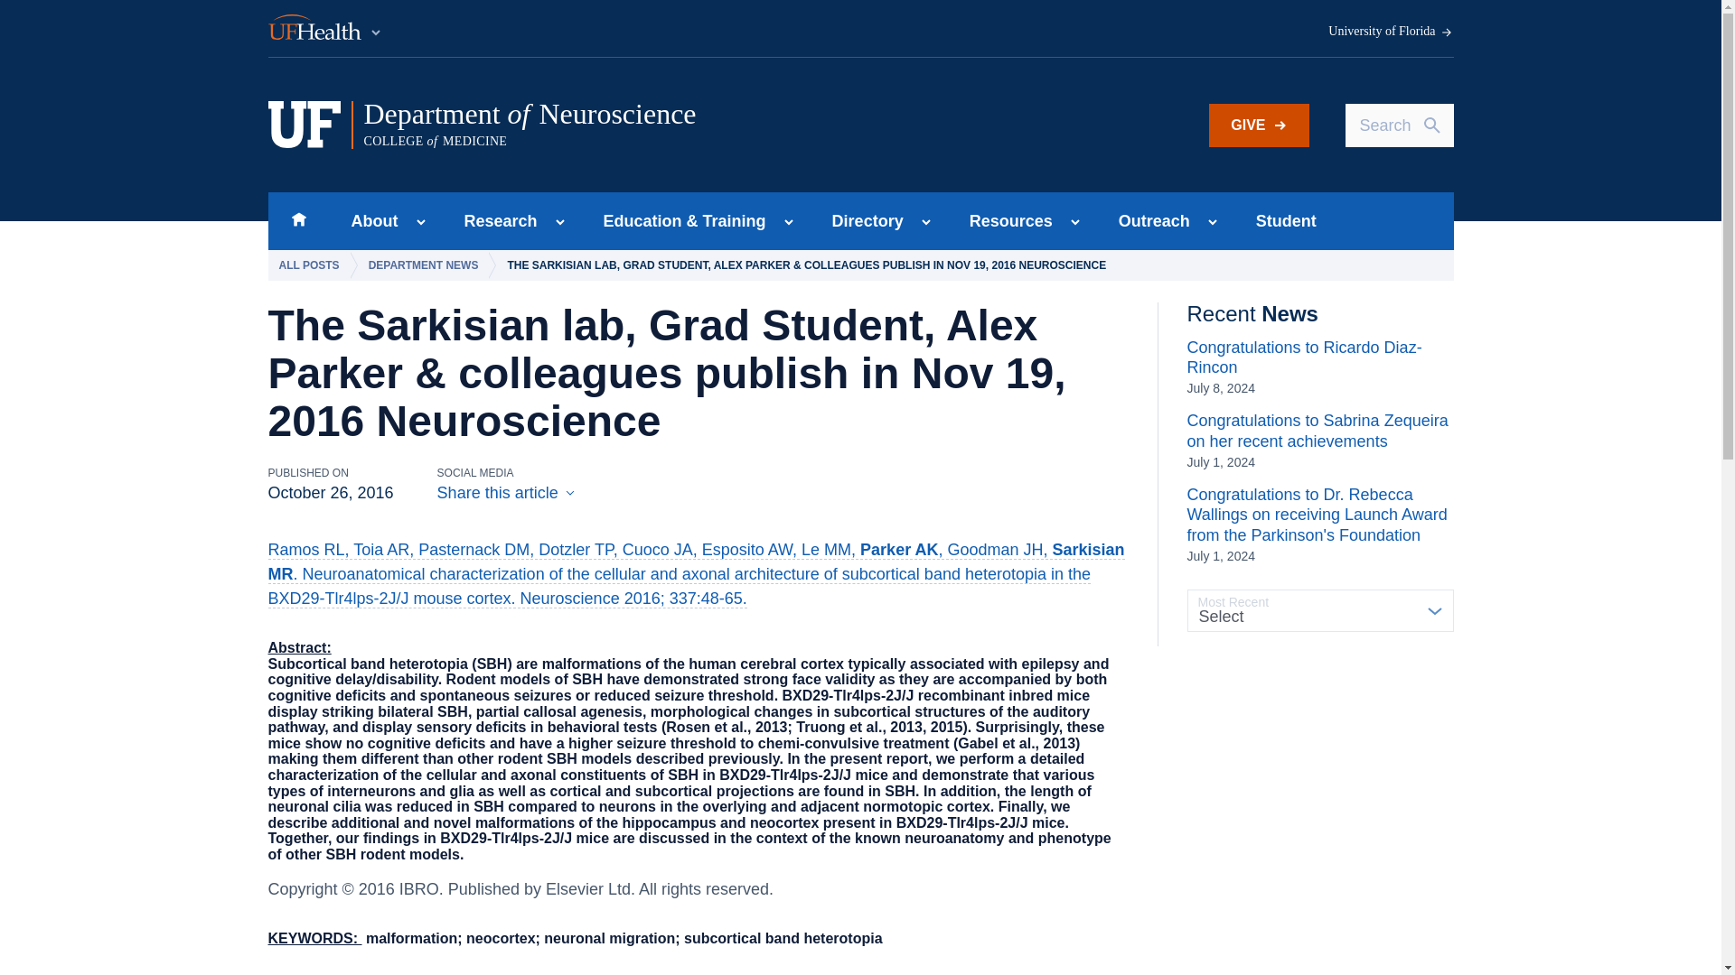  I want to click on Skip to main content, so click(298, 220).